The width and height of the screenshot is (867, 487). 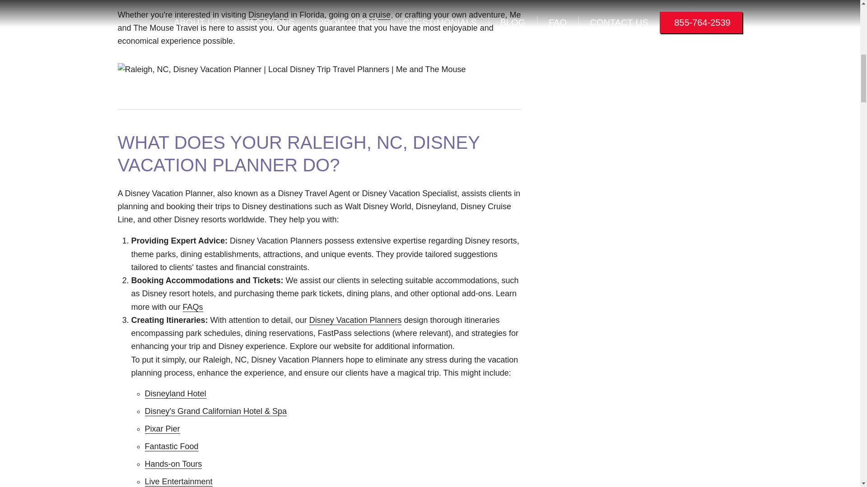 What do you see at coordinates (268, 15) in the screenshot?
I see `Disneyland` at bounding box center [268, 15].